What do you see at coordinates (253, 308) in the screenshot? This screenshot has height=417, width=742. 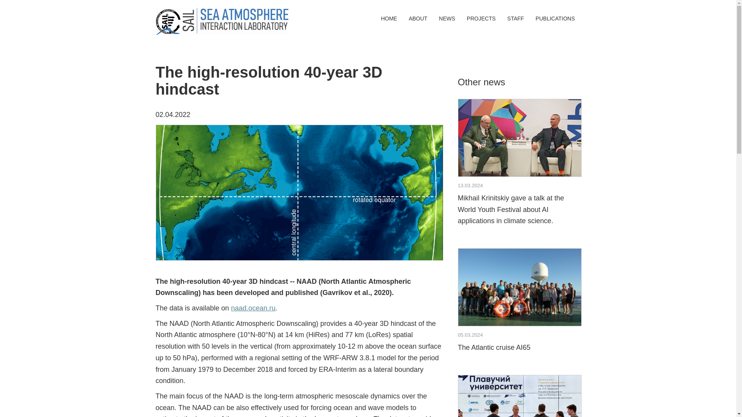 I see `Other news` at bounding box center [253, 308].